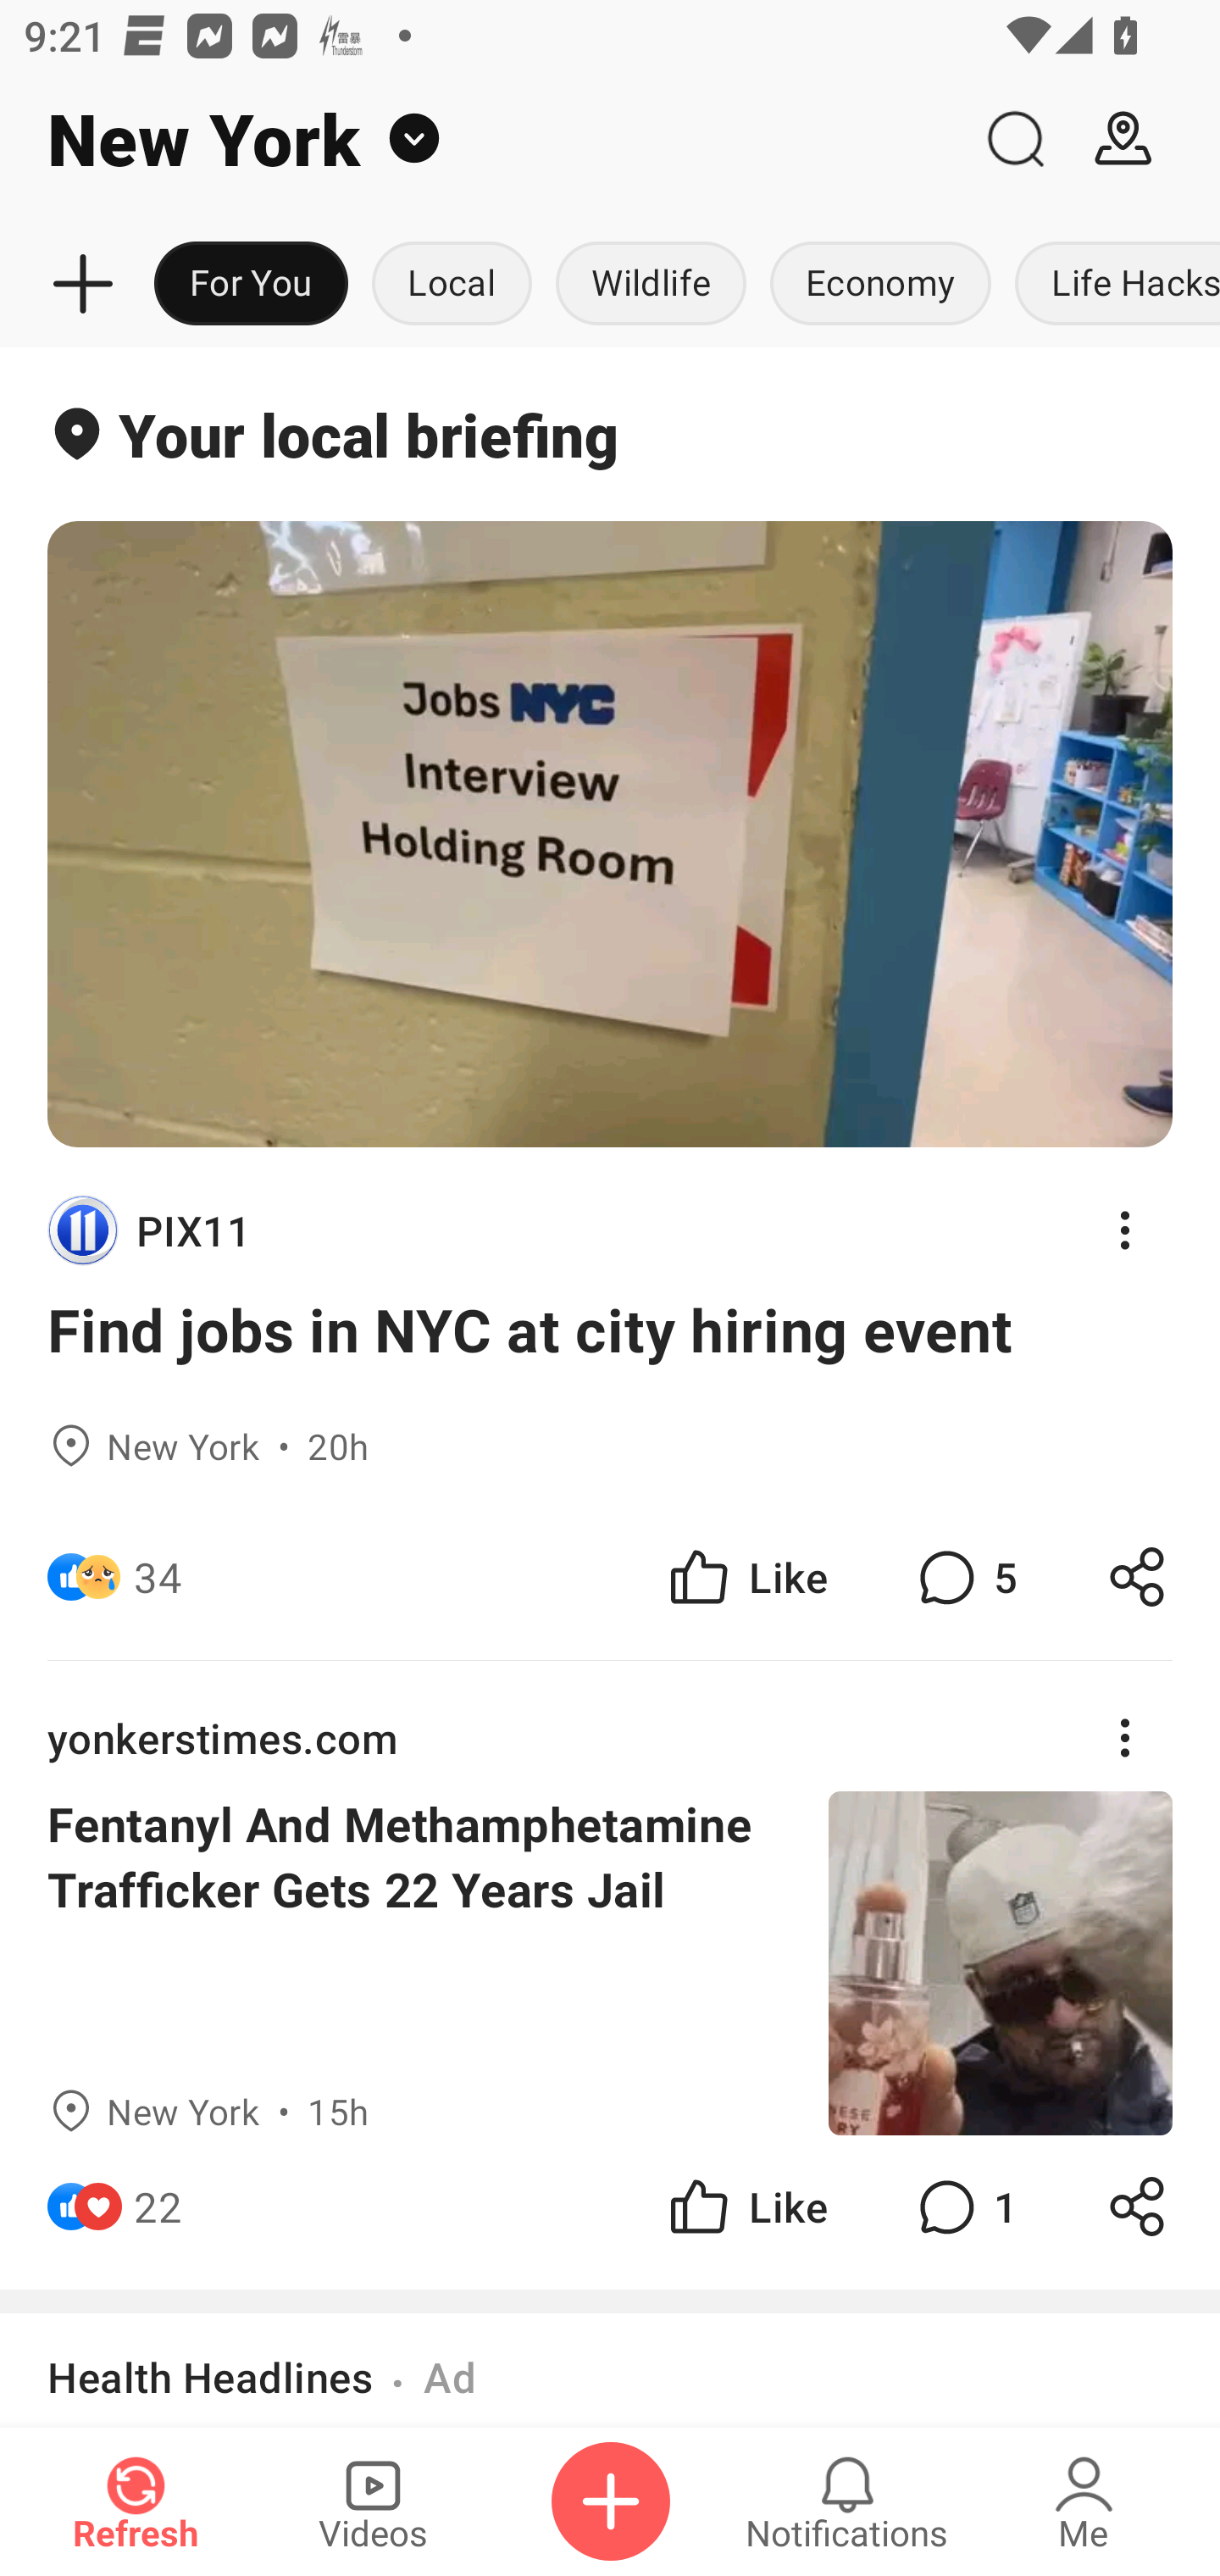 Image resolution: width=1220 pixels, height=2576 pixels. I want to click on Like, so click(746, 1578).